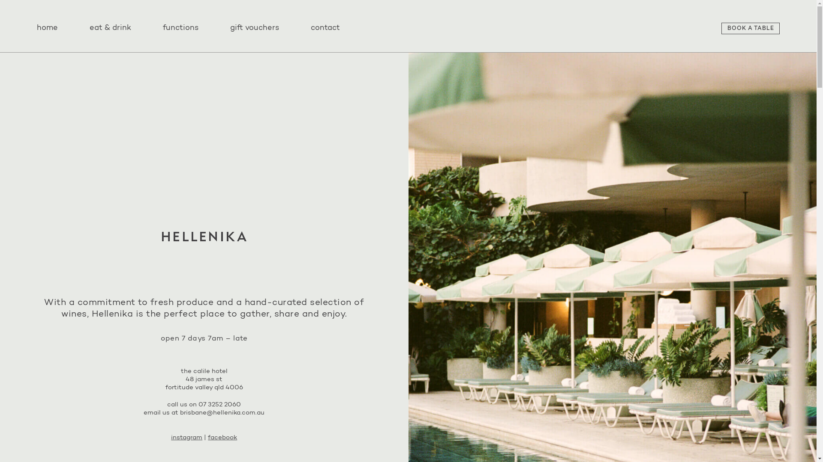  Describe the element at coordinates (219, 405) in the screenshot. I see `07 3252 2060` at that location.